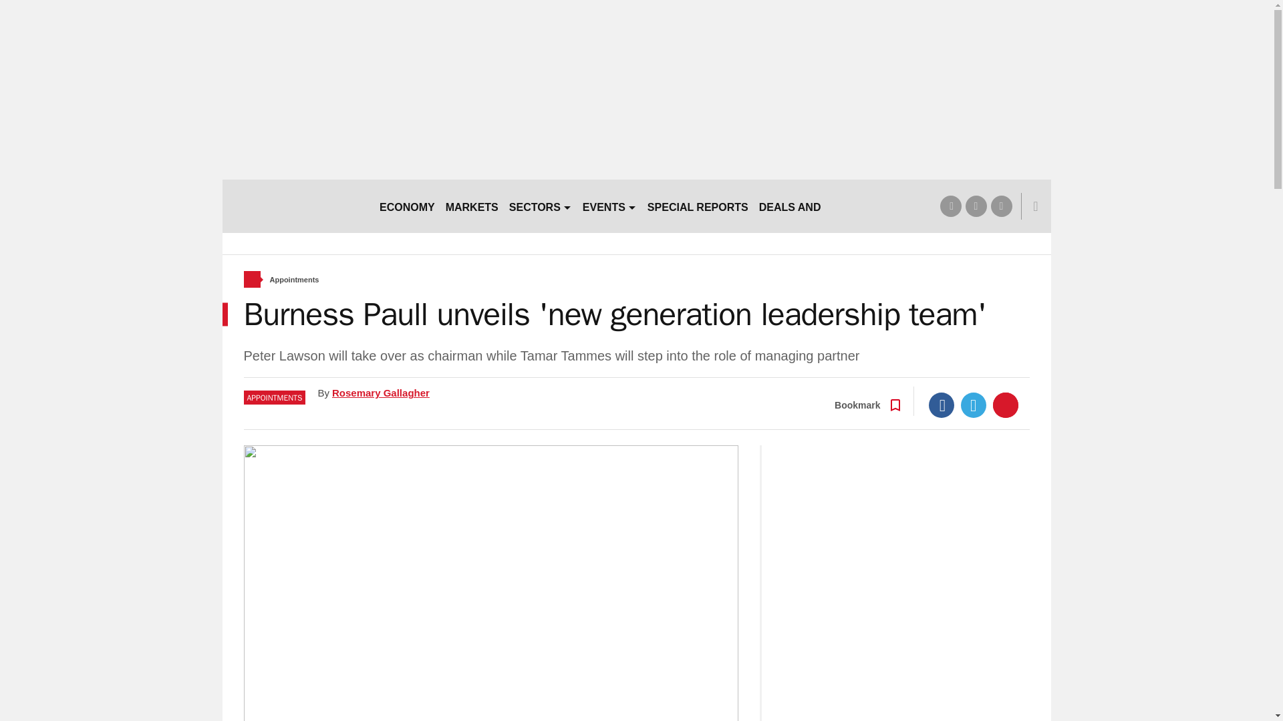  Describe the element at coordinates (829, 206) in the screenshot. I see `DEALS AND DEALMAKERS` at that location.